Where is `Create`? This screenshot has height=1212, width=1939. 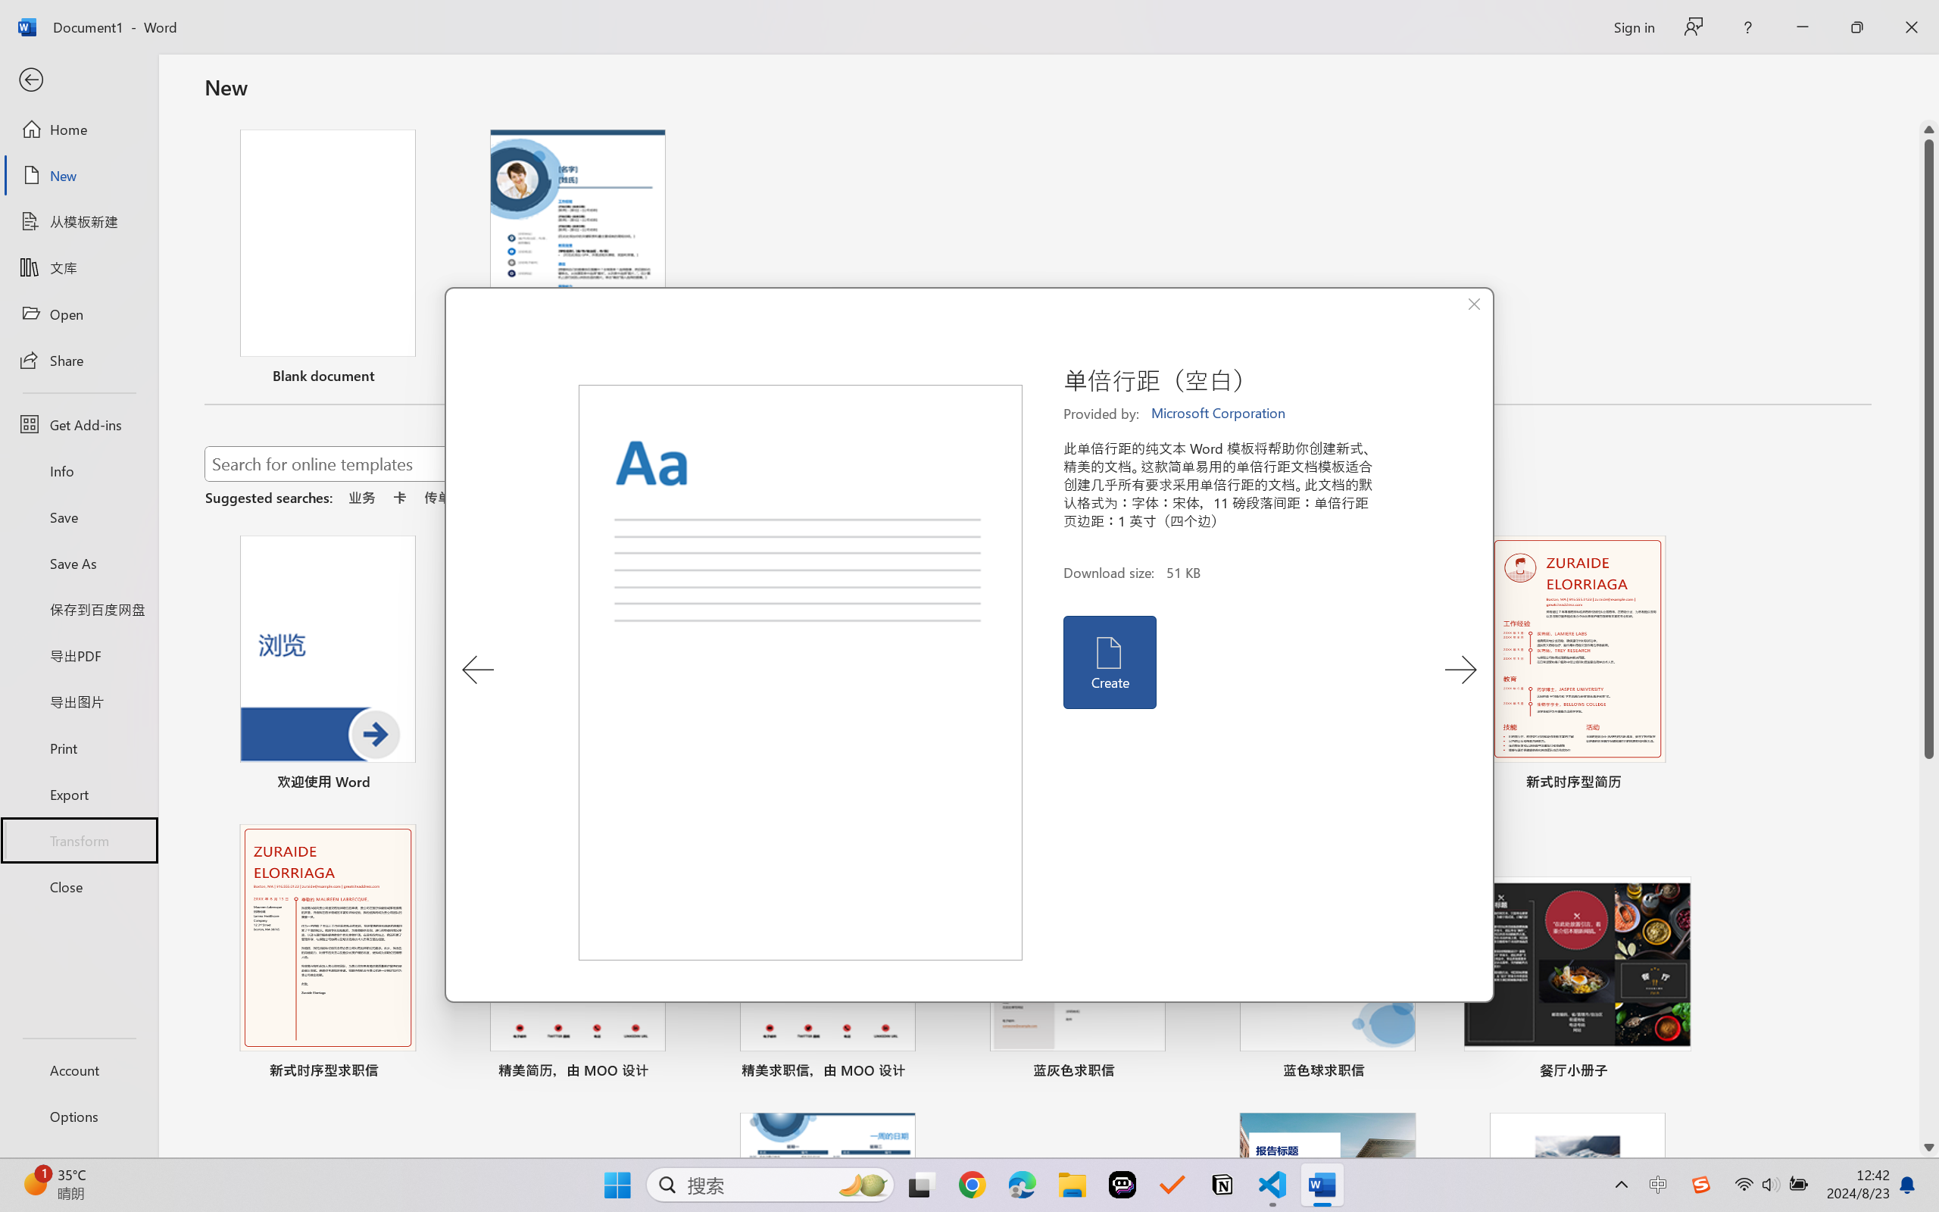 Create is located at coordinates (1109, 662).